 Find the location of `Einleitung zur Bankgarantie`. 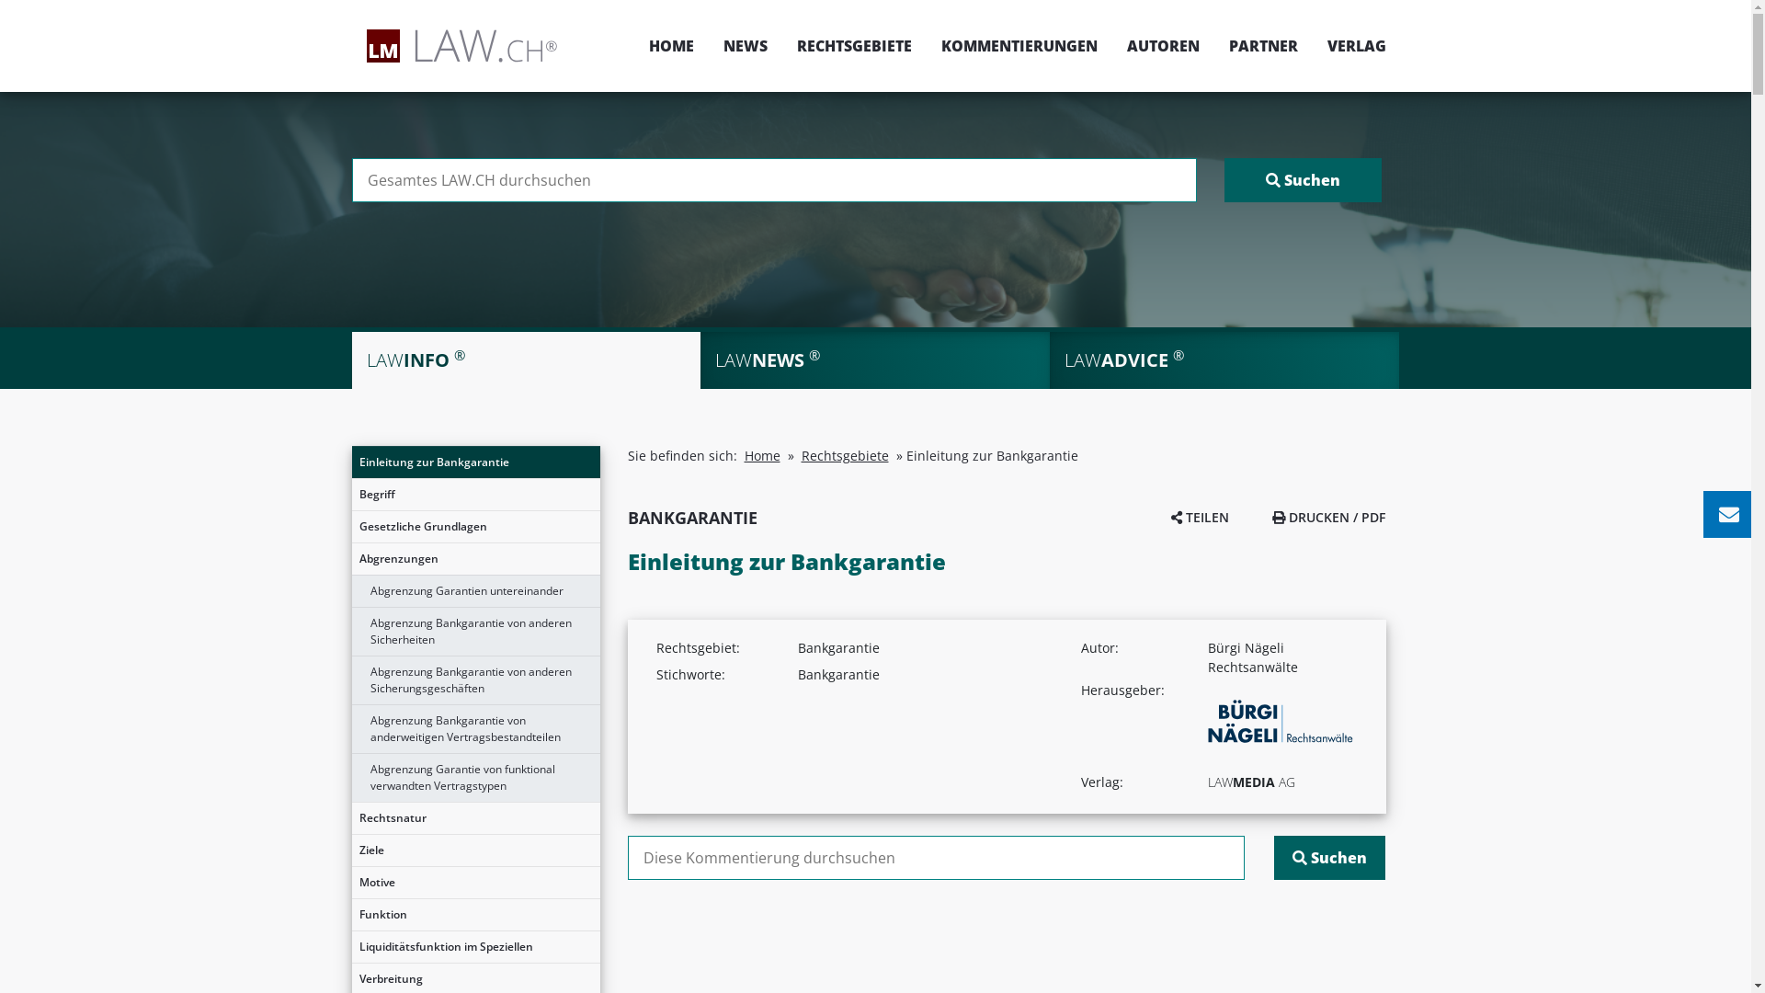

Einleitung zur Bankgarantie is located at coordinates (475, 462).